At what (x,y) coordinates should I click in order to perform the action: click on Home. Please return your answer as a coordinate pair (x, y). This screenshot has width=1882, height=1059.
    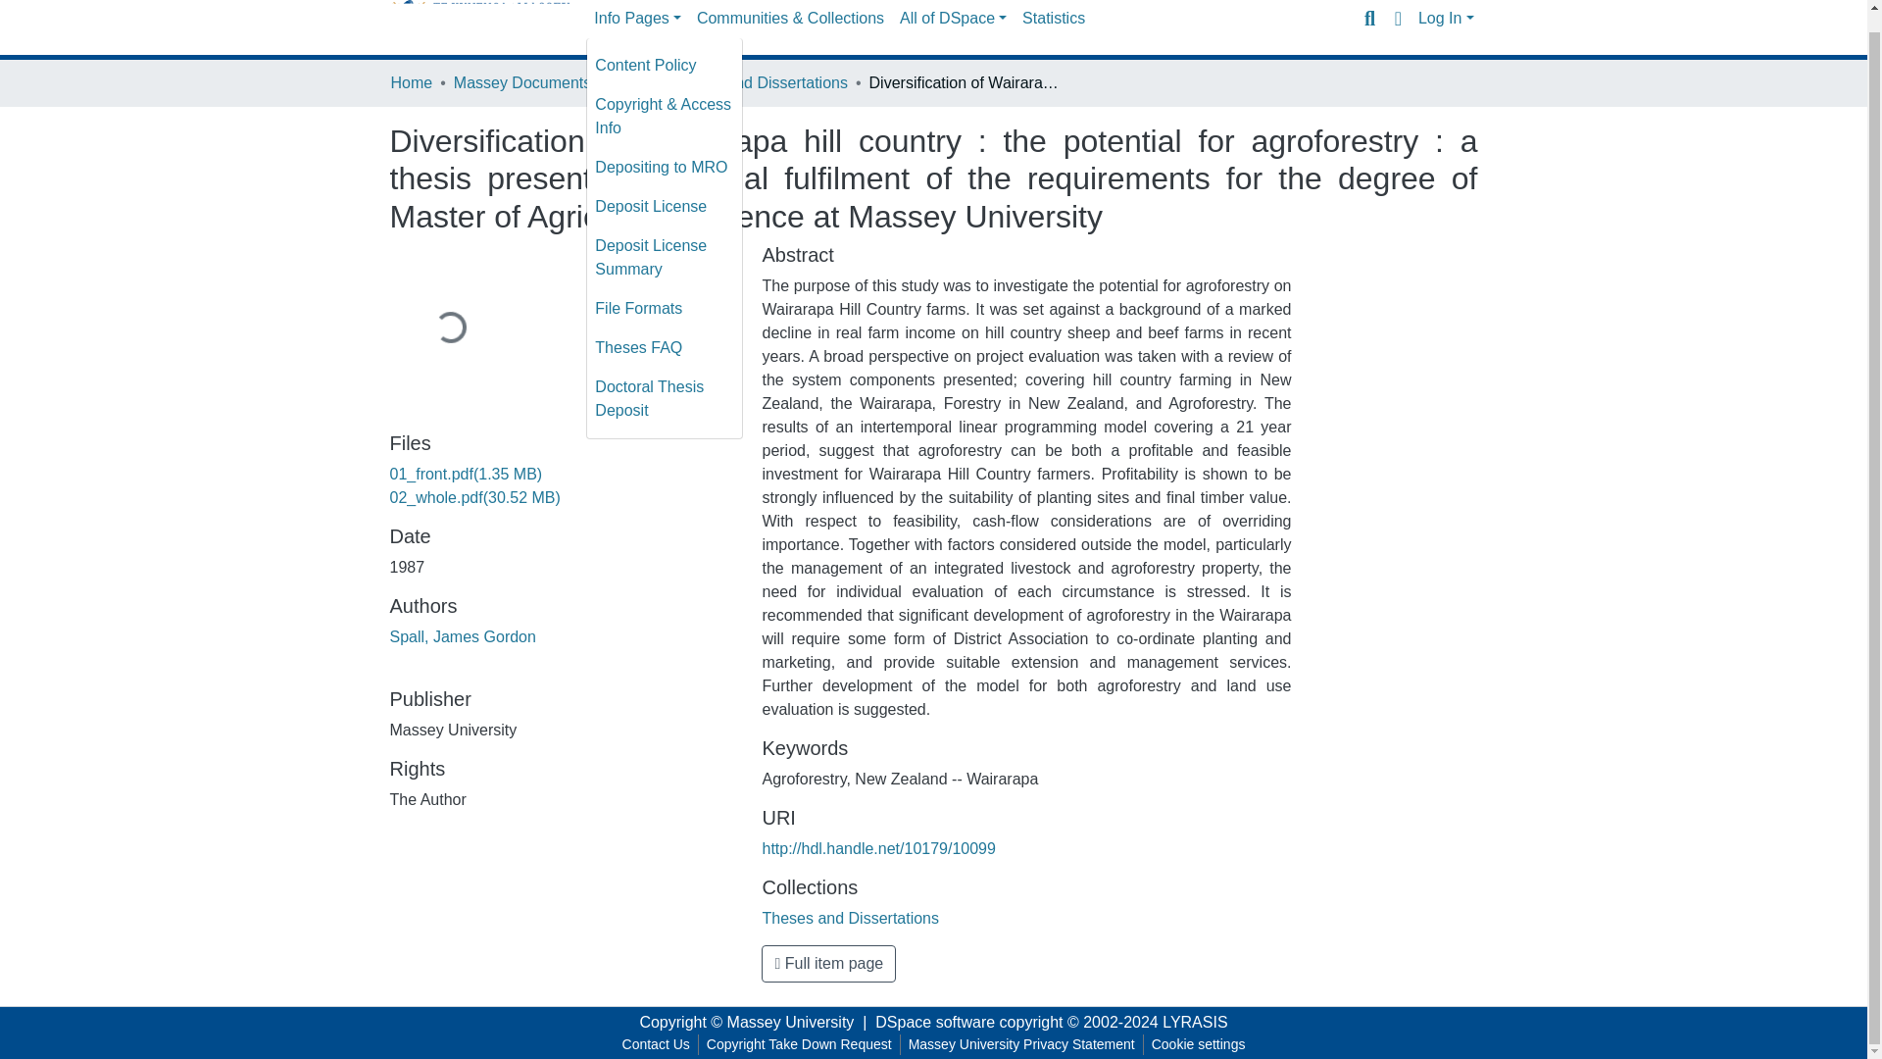
    Looking at the image, I should click on (411, 83).